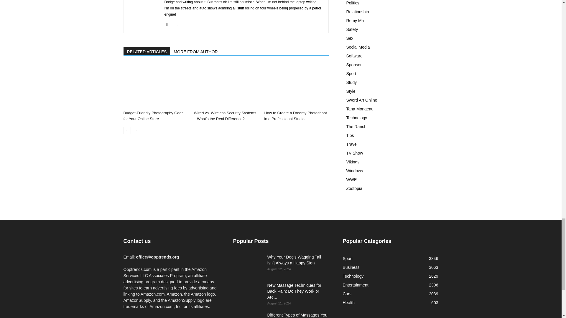  What do you see at coordinates (155, 86) in the screenshot?
I see `Budget-Friendly Photography Gear for Your Online Store` at bounding box center [155, 86].